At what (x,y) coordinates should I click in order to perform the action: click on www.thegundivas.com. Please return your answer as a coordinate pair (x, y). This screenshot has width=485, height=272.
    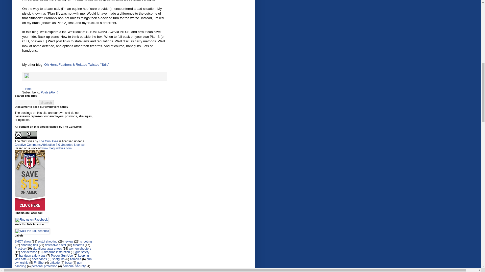
    Looking at the image, I should click on (56, 148).